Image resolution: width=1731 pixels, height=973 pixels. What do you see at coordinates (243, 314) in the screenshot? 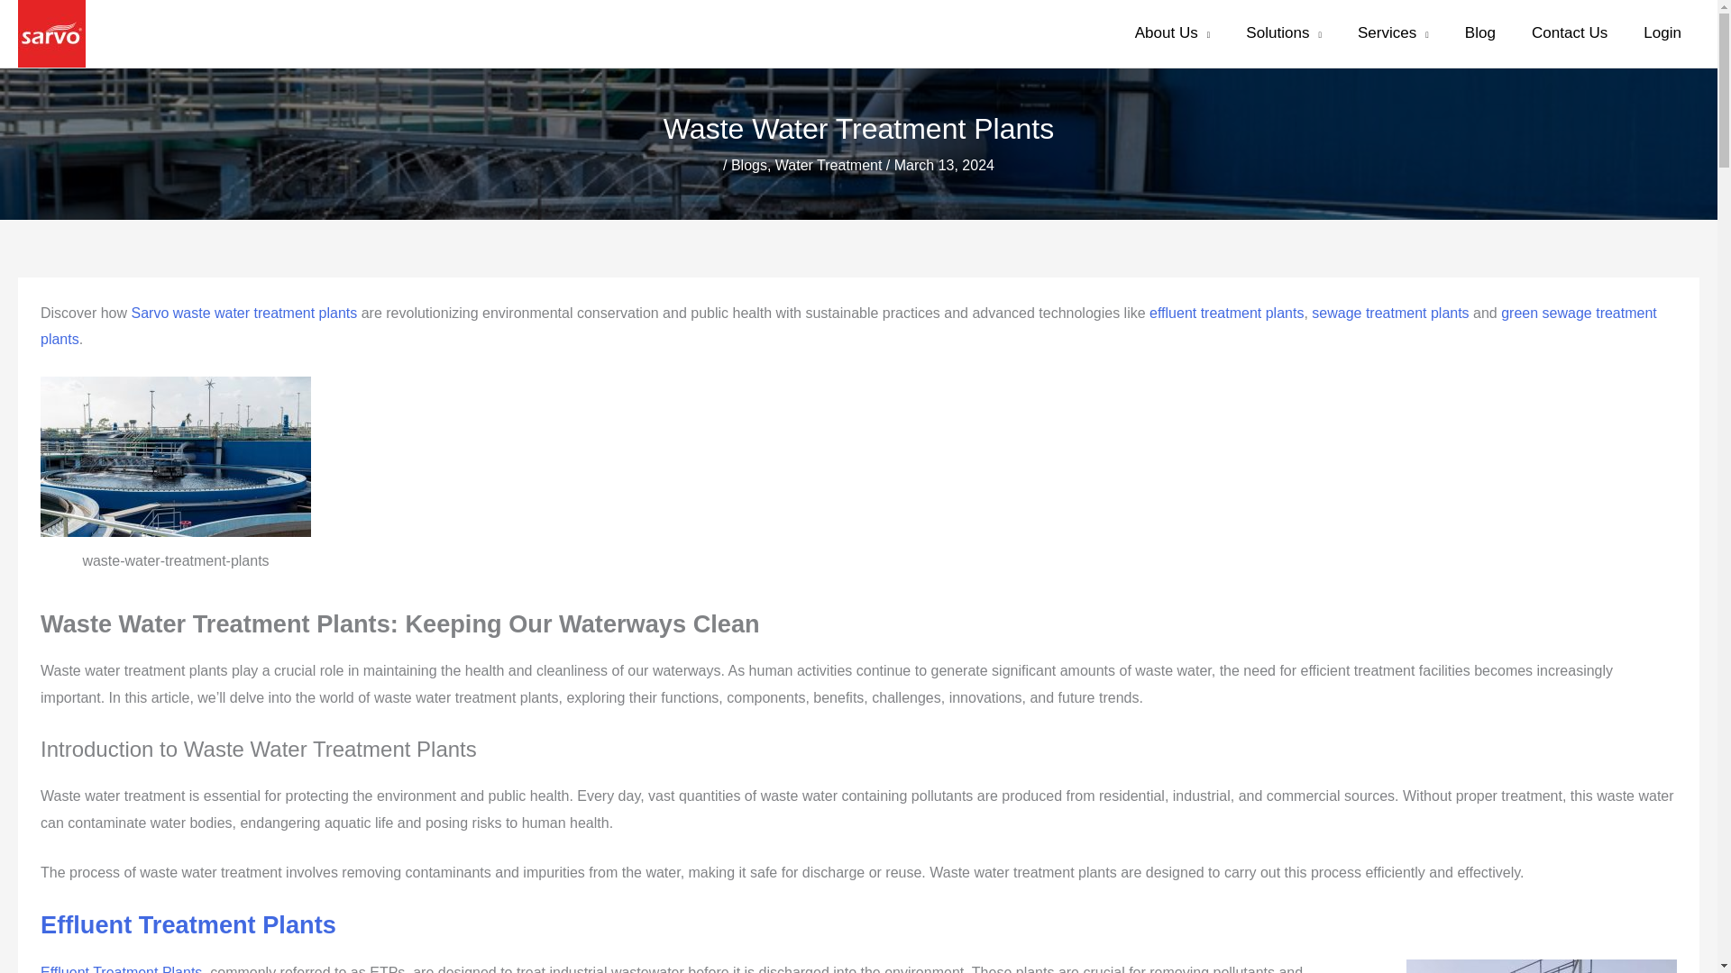
I see `Sarvo waste water treatment plants` at bounding box center [243, 314].